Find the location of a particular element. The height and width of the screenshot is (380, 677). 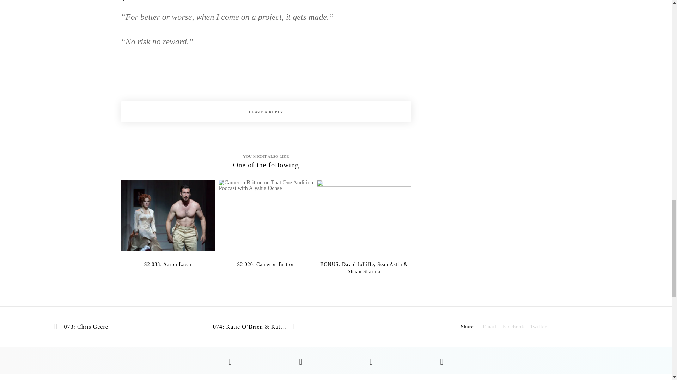

BONUS: Tony Giglio is located at coordinates (513, 327).